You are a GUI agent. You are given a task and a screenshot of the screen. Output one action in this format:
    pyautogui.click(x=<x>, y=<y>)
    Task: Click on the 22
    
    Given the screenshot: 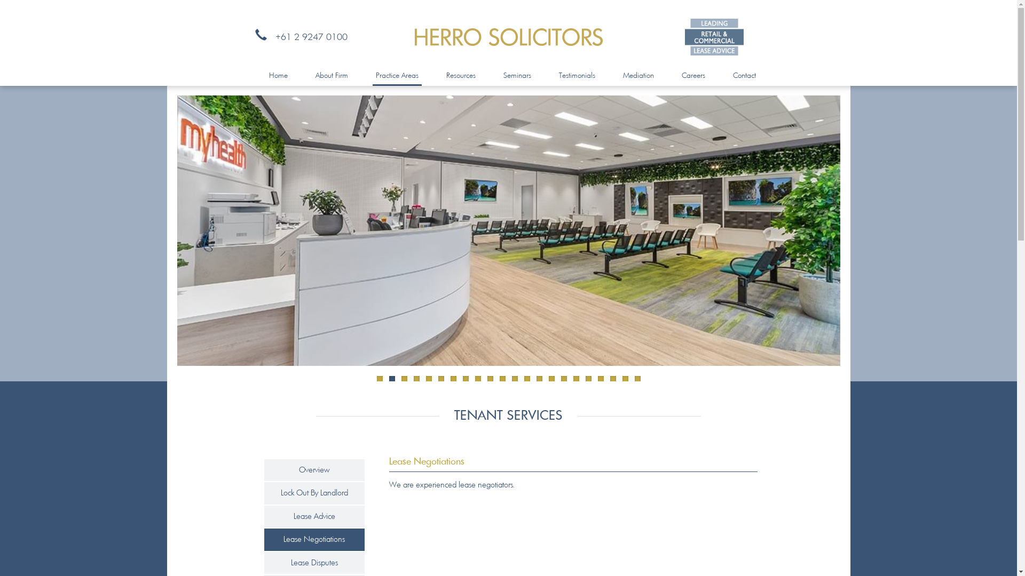 What is the action you would take?
    pyautogui.click(x=637, y=382)
    